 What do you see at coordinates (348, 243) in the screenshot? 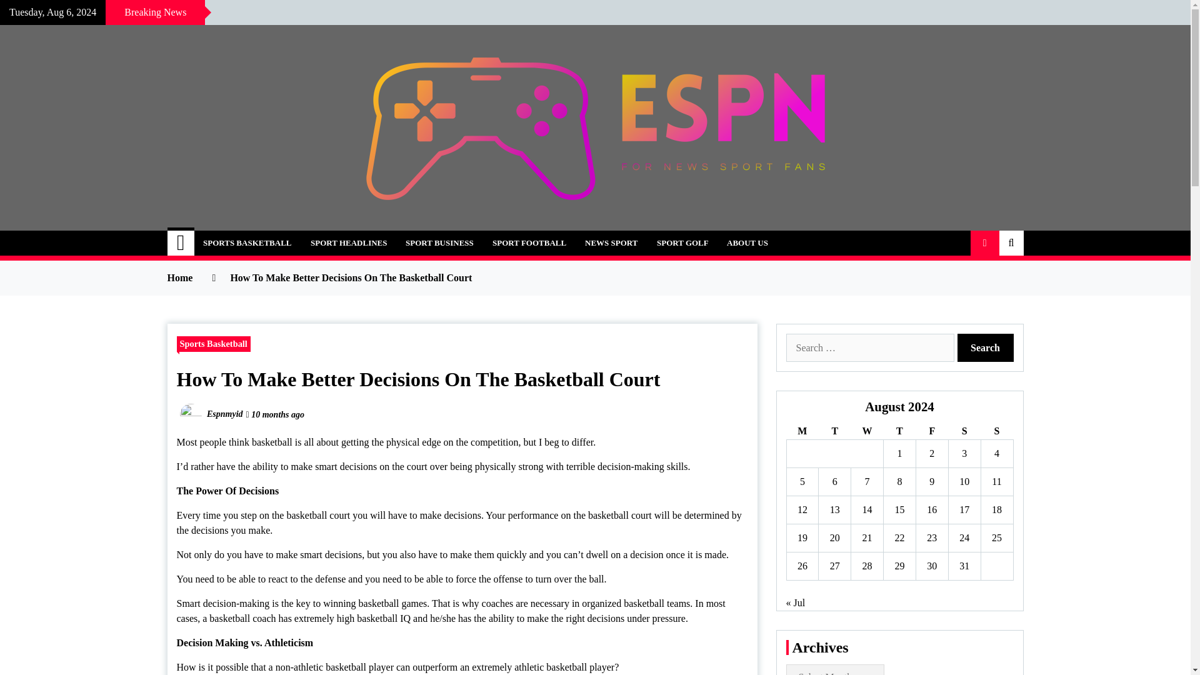
I see `SPORT HEADLINES` at bounding box center [348, 243].